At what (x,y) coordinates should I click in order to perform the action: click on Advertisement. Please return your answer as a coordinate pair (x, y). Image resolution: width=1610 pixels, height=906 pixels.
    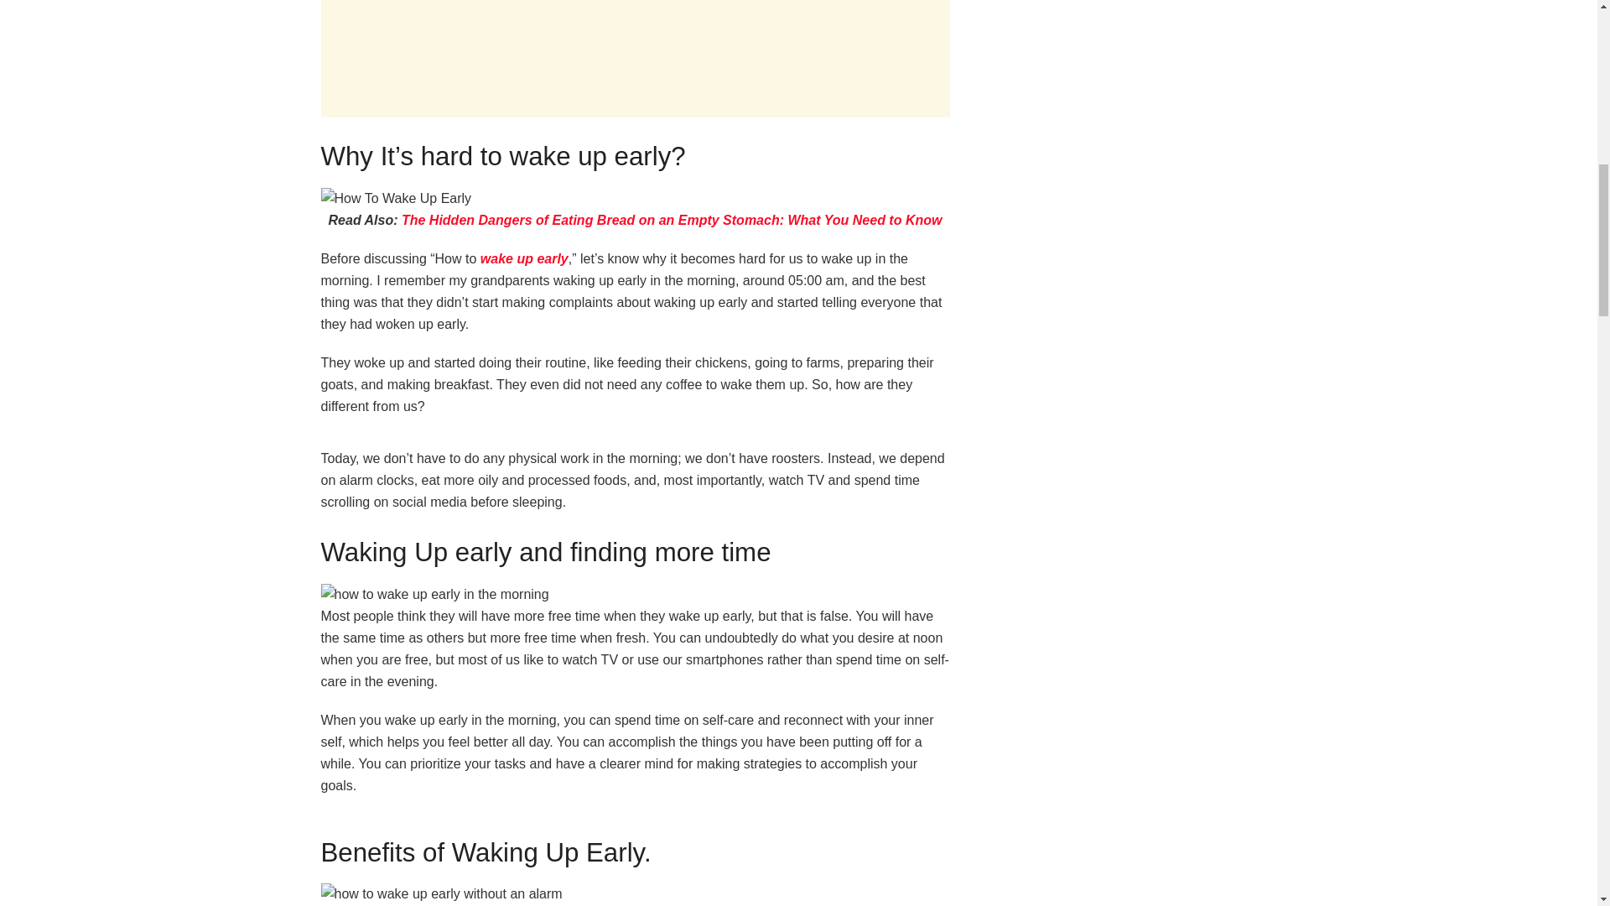
    Looking at the image, I should click on (635, 59).